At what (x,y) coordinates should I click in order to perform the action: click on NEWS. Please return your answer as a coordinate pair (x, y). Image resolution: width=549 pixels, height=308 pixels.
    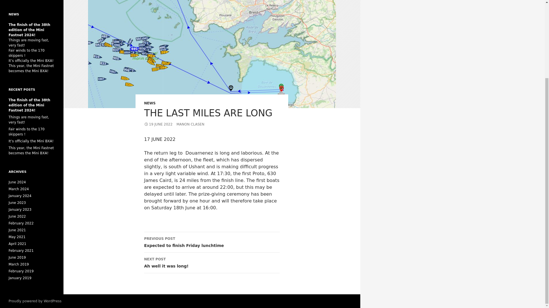
    Looking at the image, I should click on (150, 103).